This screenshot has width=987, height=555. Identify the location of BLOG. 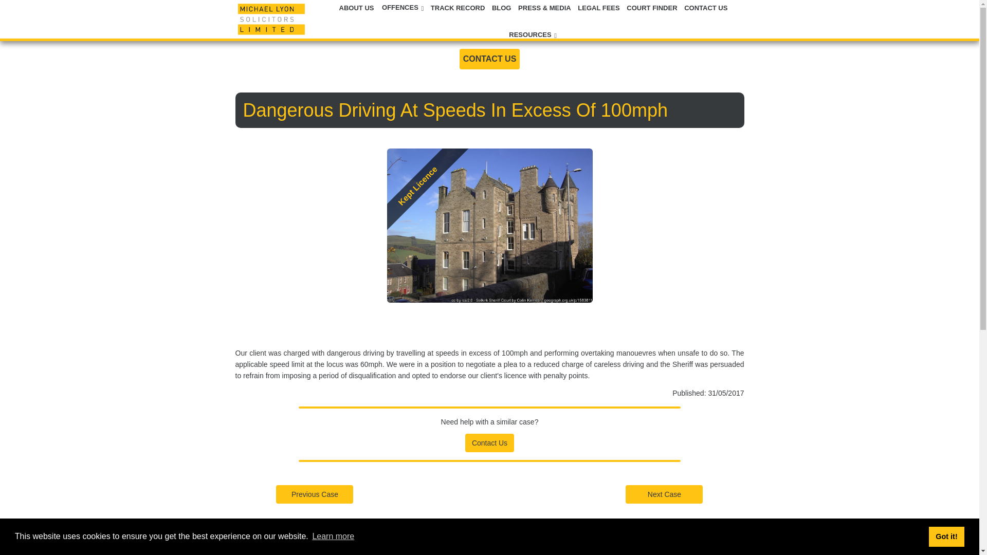
(502, 7).